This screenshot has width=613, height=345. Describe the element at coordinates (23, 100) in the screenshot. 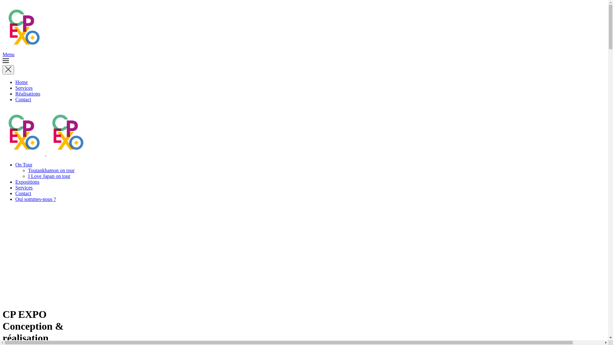

I see `Contact` at that location.